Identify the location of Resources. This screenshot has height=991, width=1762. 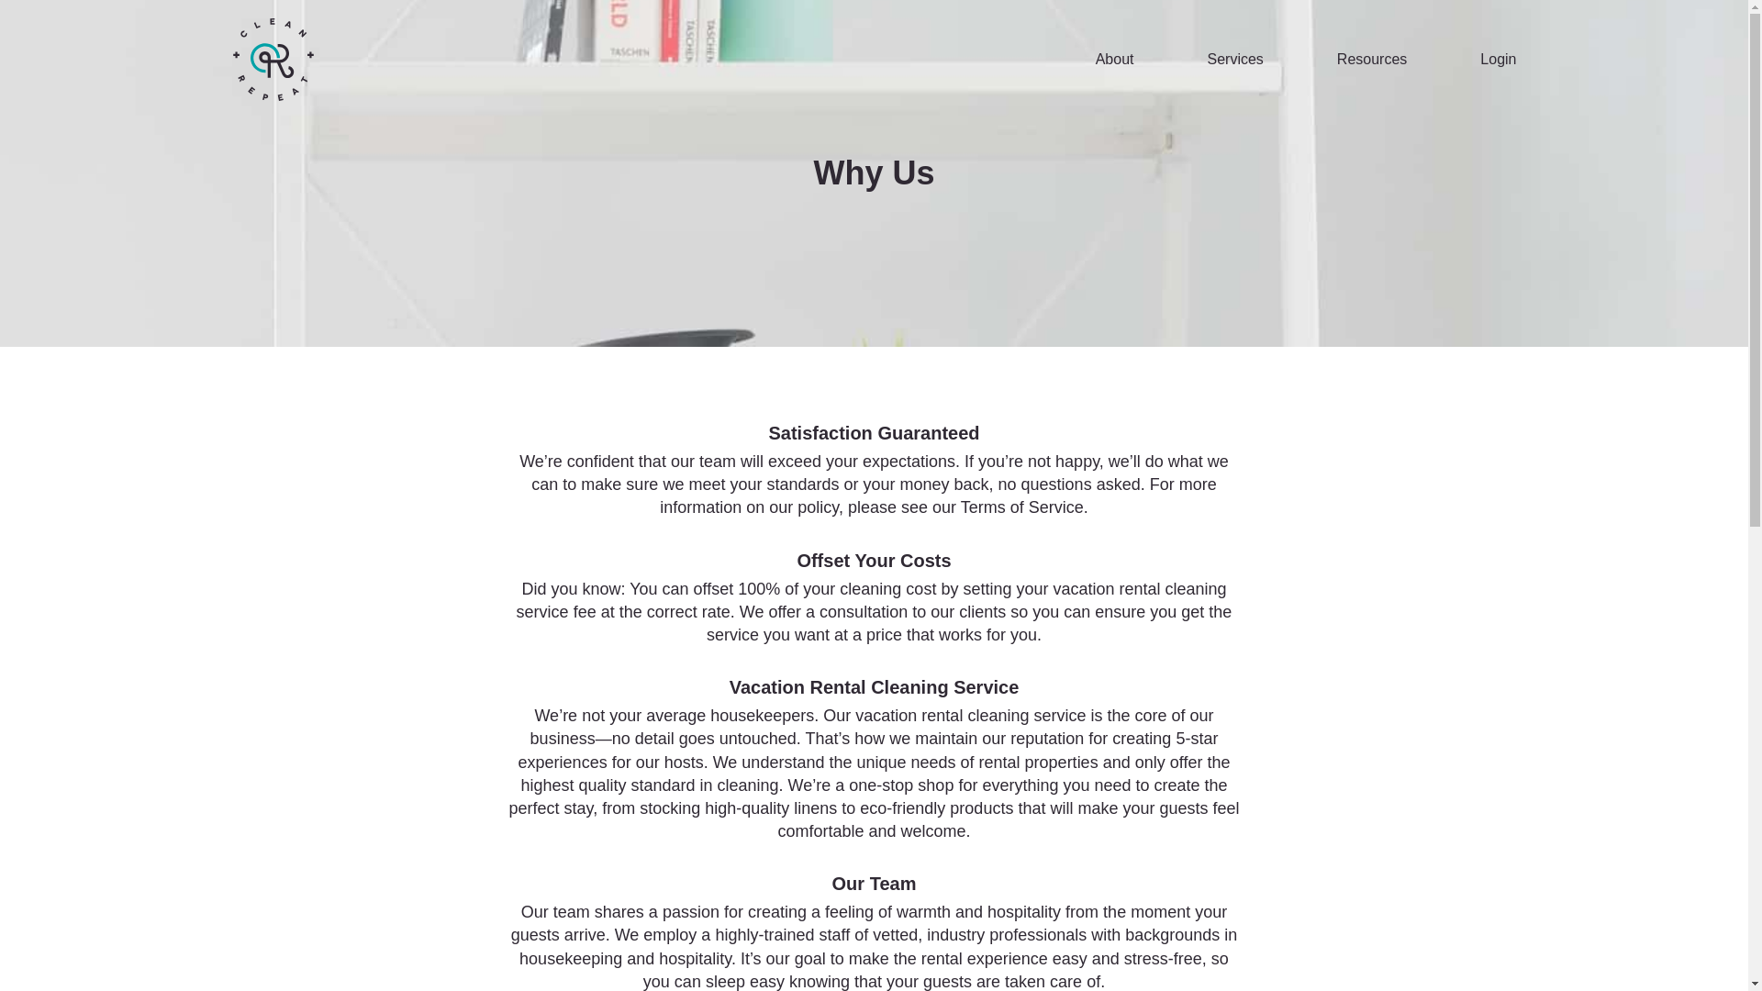
(1371, 60).